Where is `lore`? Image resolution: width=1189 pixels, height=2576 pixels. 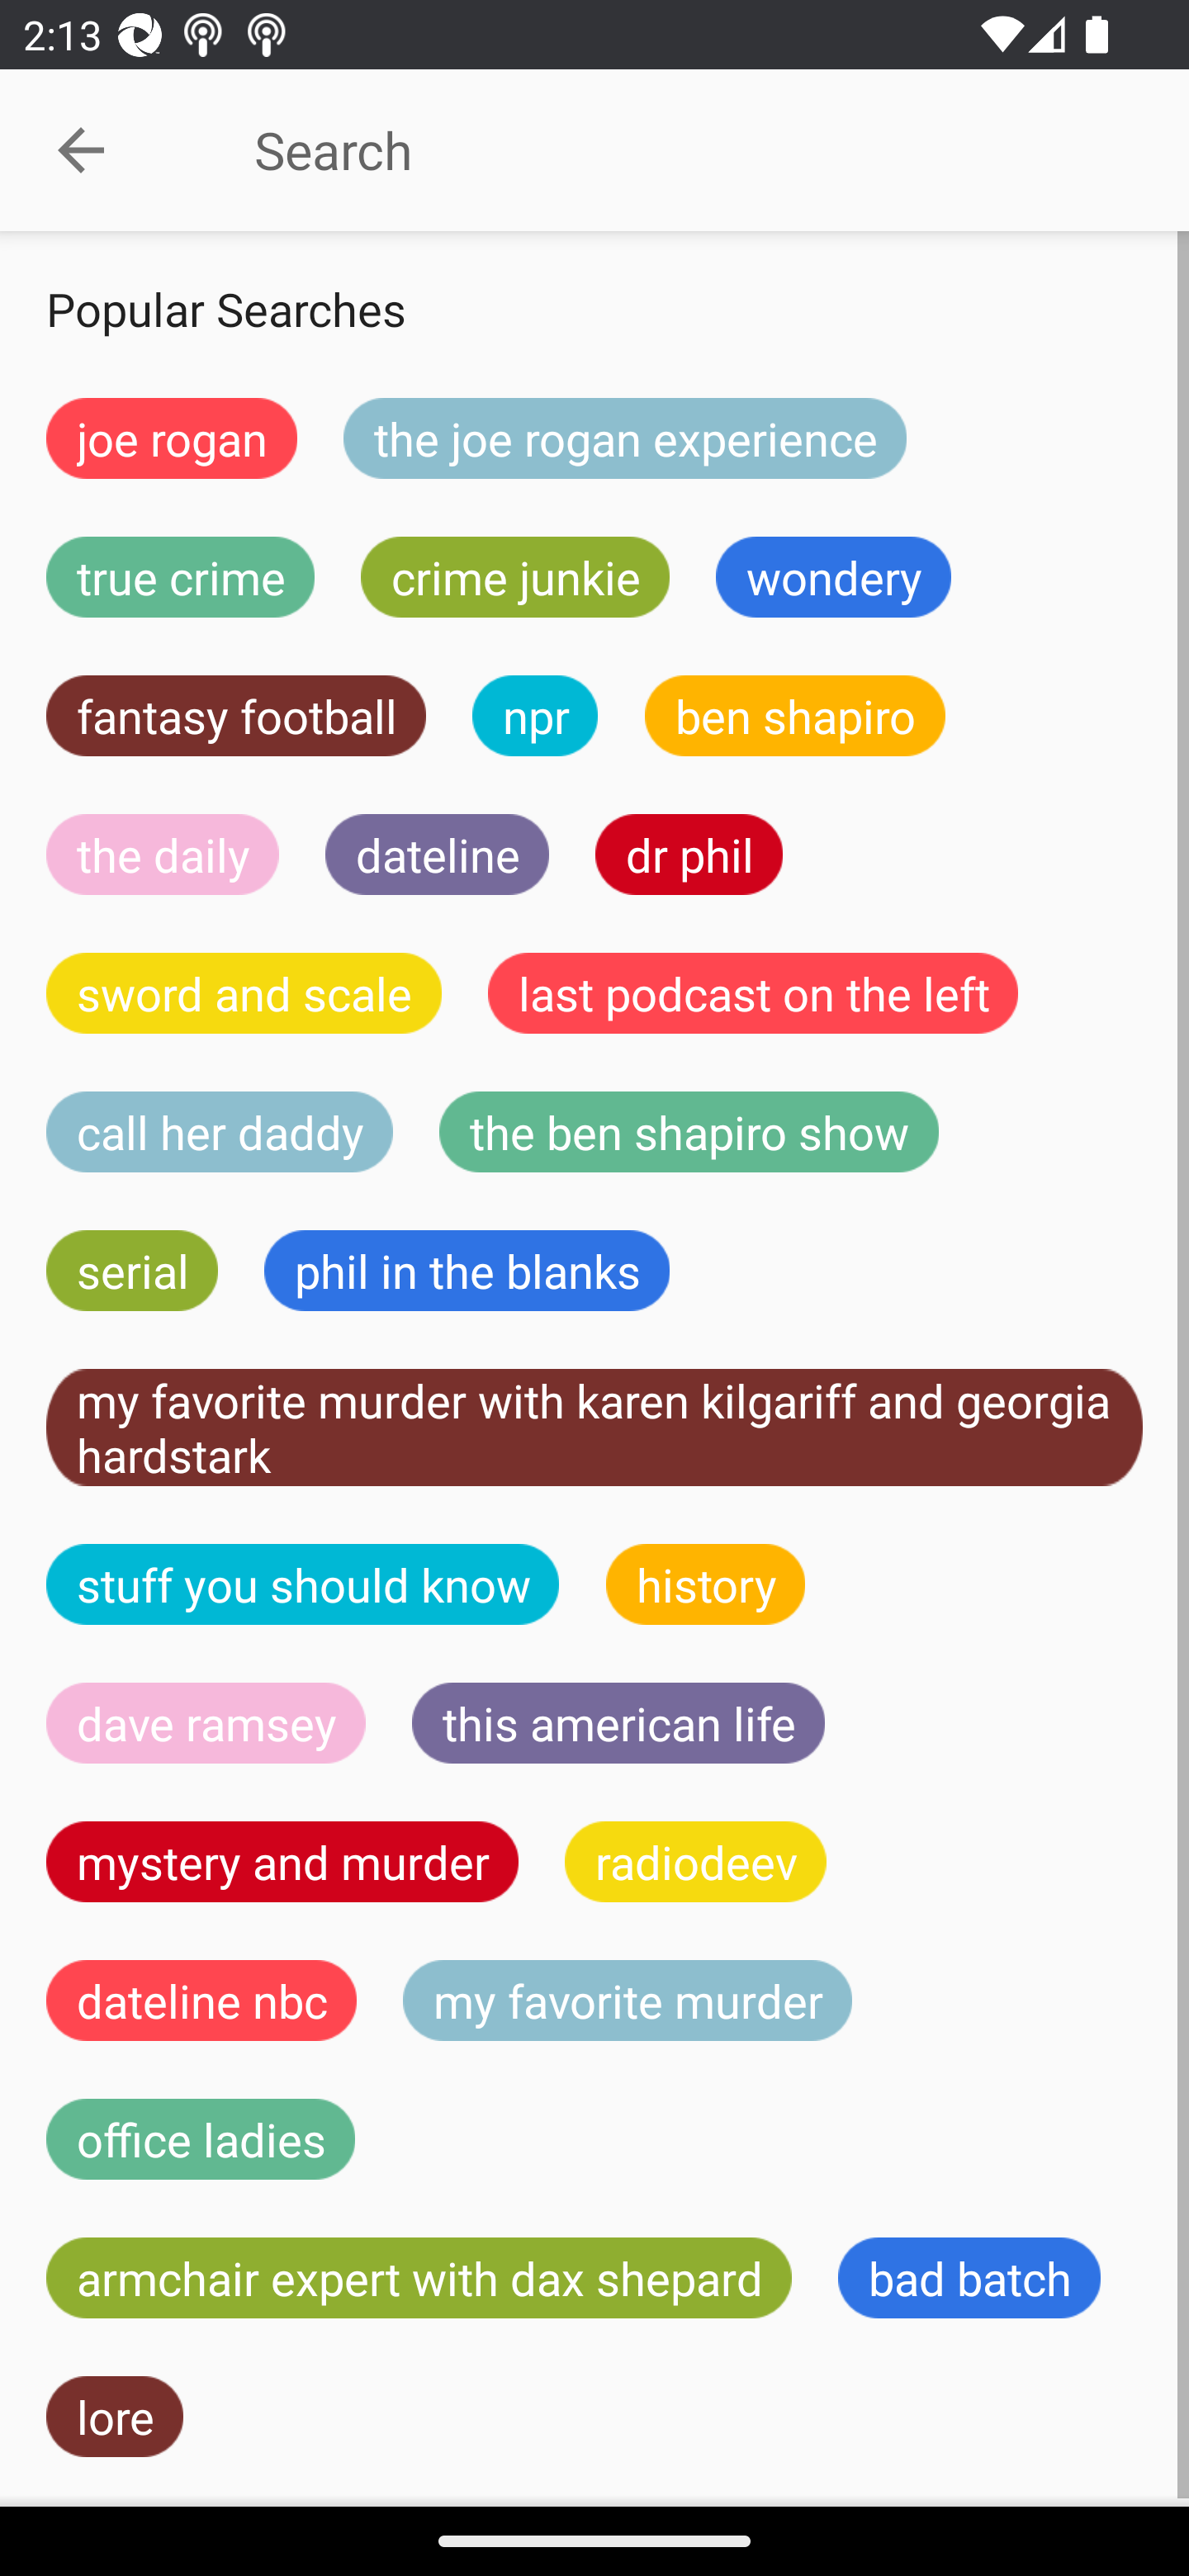 lore is located at coordinates (116, 2416).